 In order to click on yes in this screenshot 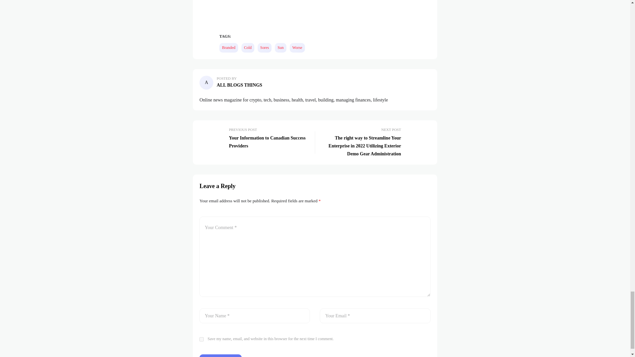, I will do `click(201, 339)`.